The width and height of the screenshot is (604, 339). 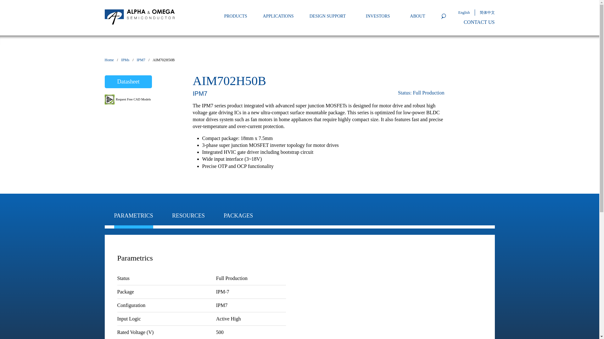 What do you see at coordinates (109, 60) in the screenshot?
I see `Home` at bounding box center [109, 60].